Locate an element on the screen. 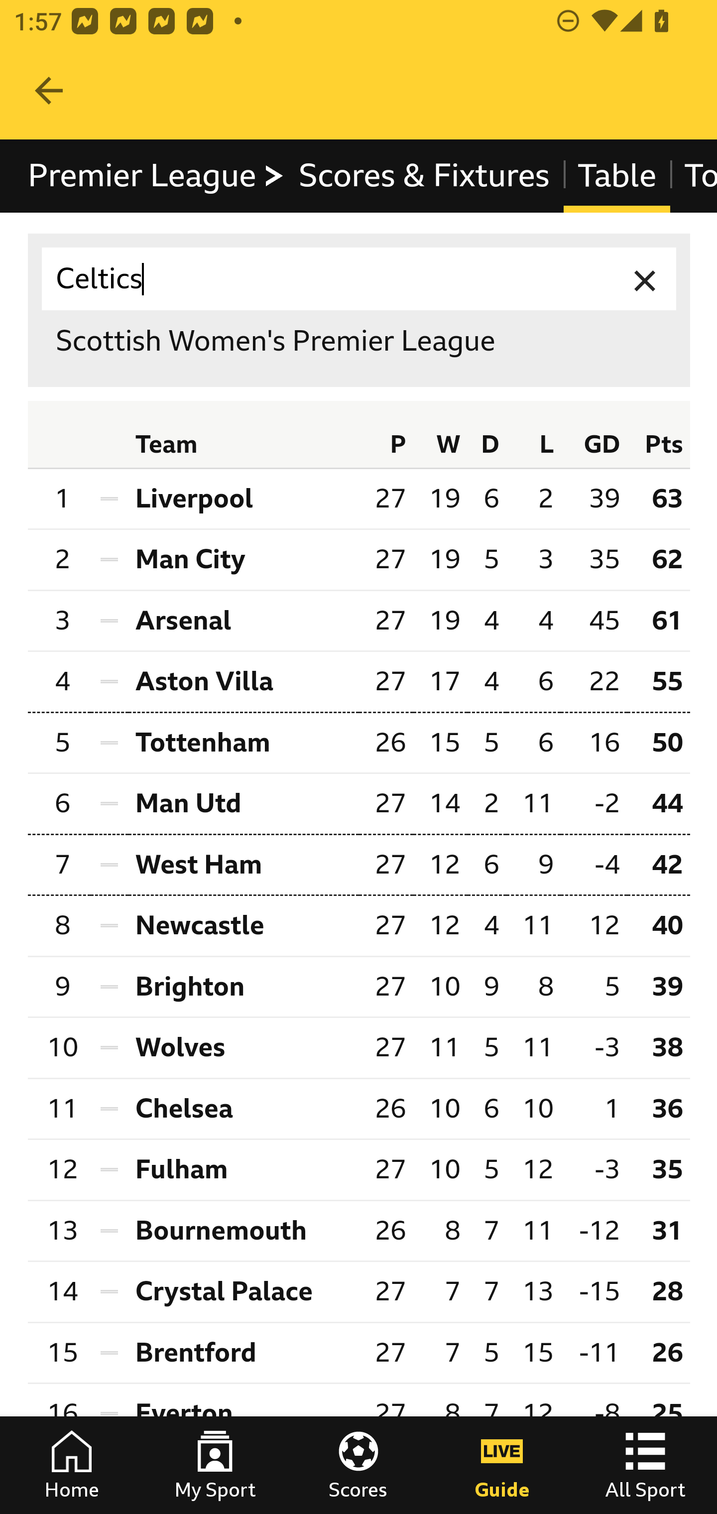 Image resolution: width=717 pixels, height=1514 pixels. West Ham West Ham United is located at coordinates (243, 865).